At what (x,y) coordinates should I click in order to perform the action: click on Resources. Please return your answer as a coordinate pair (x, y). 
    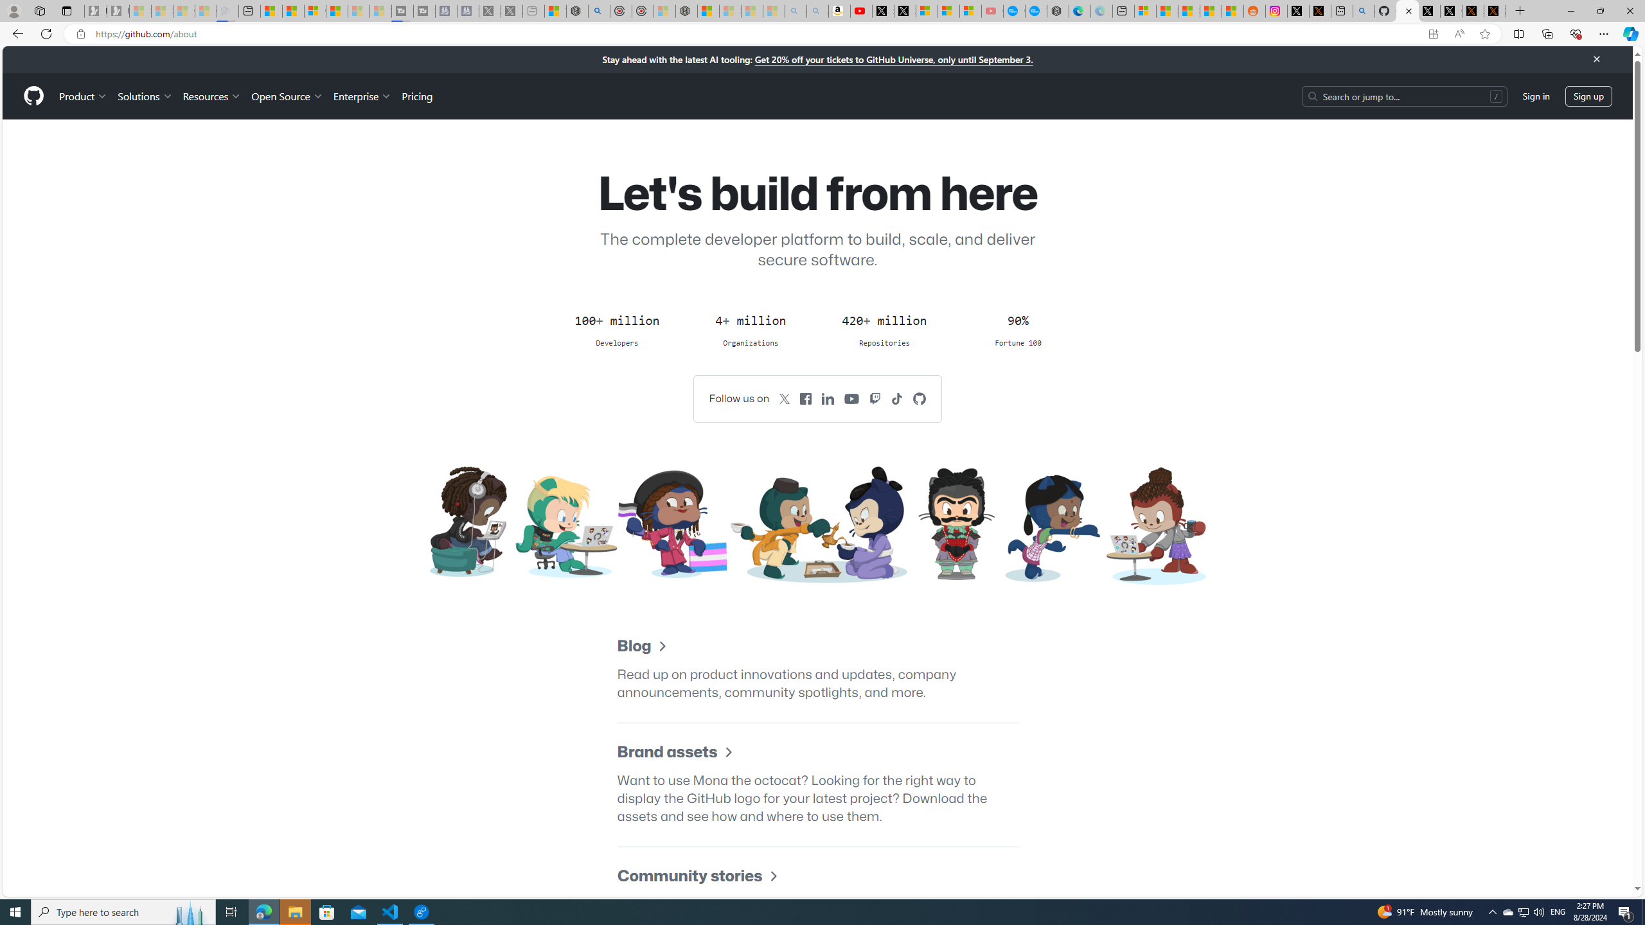
    Looking at the image, I should click on (212, 96).